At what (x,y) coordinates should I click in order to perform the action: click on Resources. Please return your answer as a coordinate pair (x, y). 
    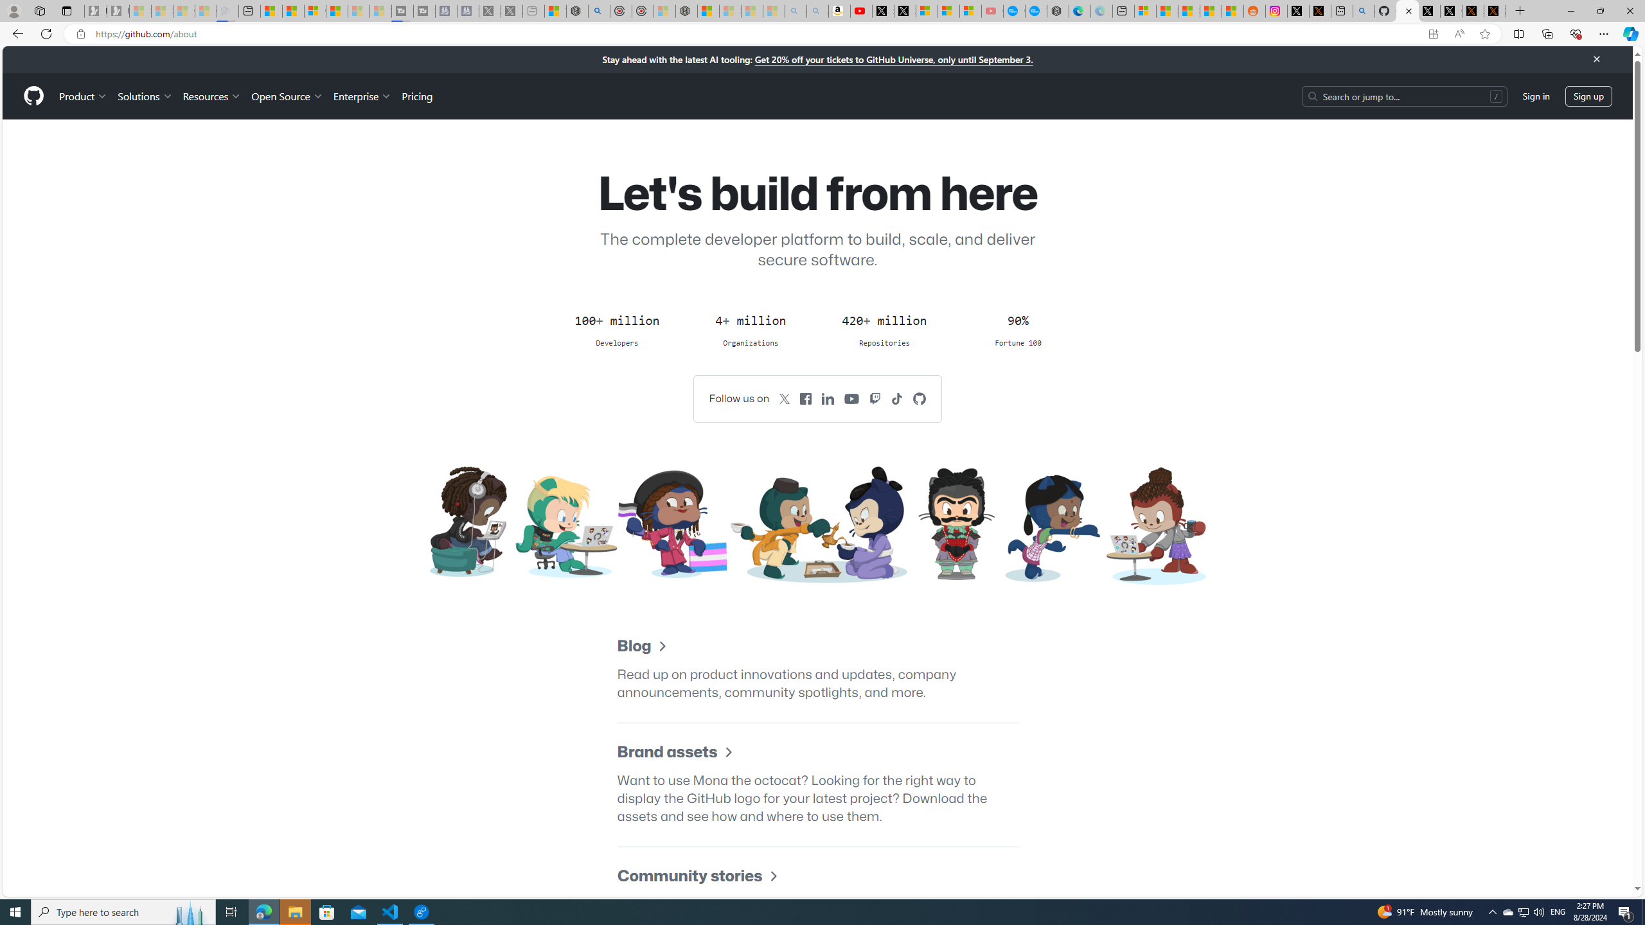
    Looking at the image, I should click on (212, 96).